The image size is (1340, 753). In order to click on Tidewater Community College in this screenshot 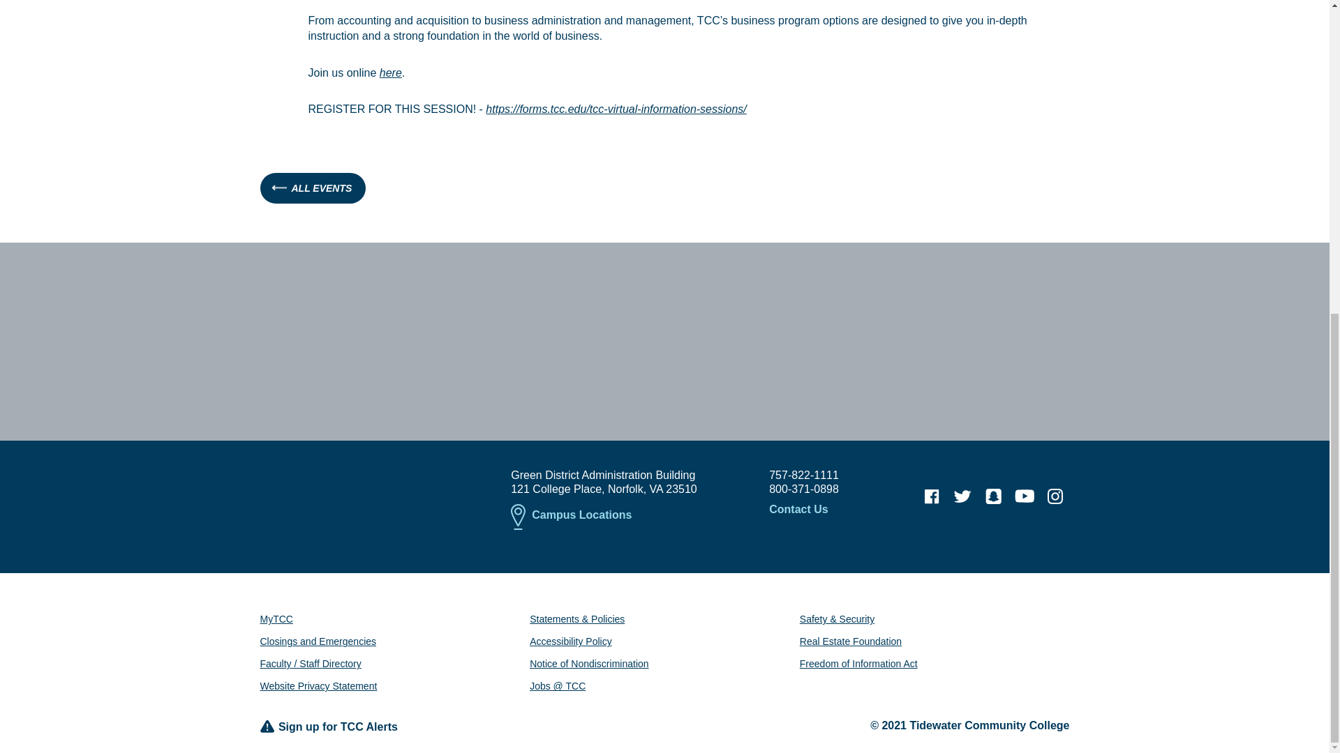, I will do `click(366, 492)`.